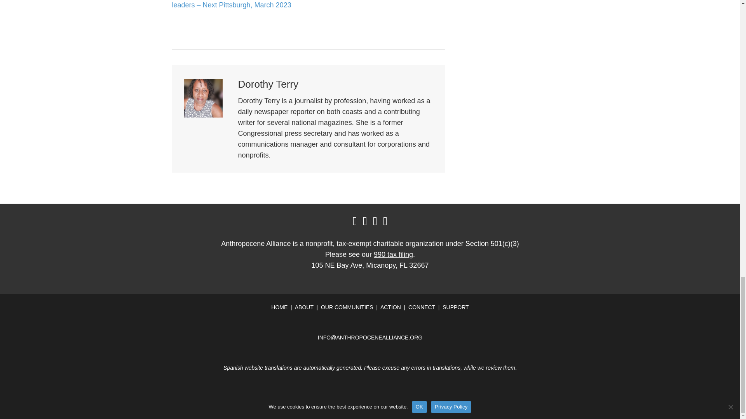 The height and width of the screenshot is (419, 746). Describe the element at coordinates (455, 307) in the screenshot. I see `SUPPORT` at that location.